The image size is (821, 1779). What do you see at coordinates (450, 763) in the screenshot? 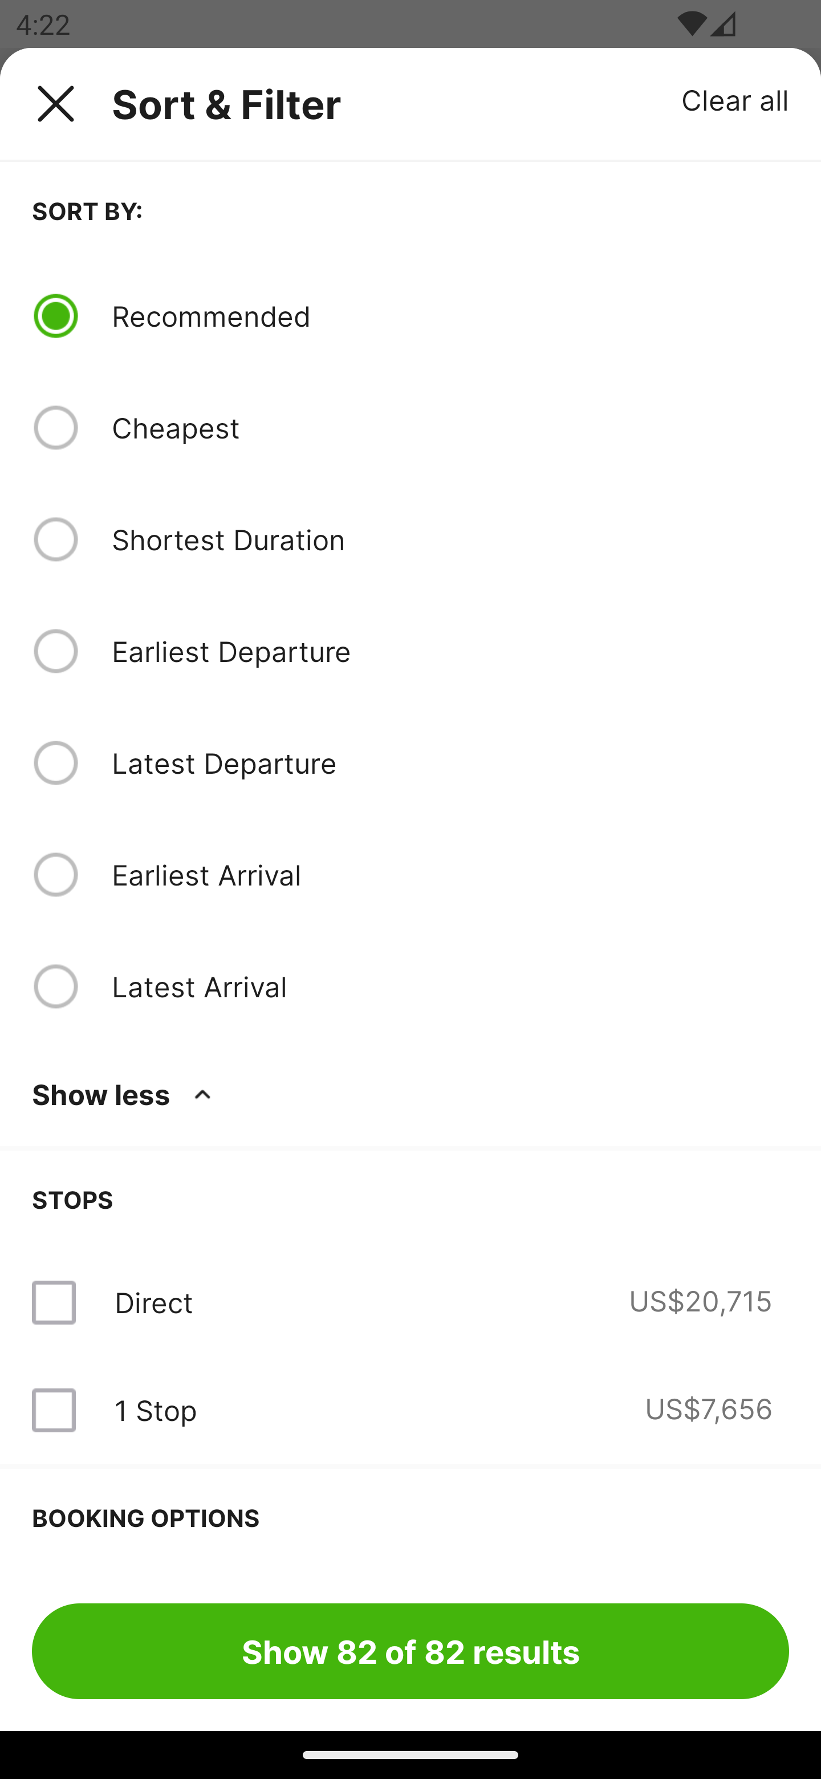
I see `Latest Departure` at bounding box center [450, 763].